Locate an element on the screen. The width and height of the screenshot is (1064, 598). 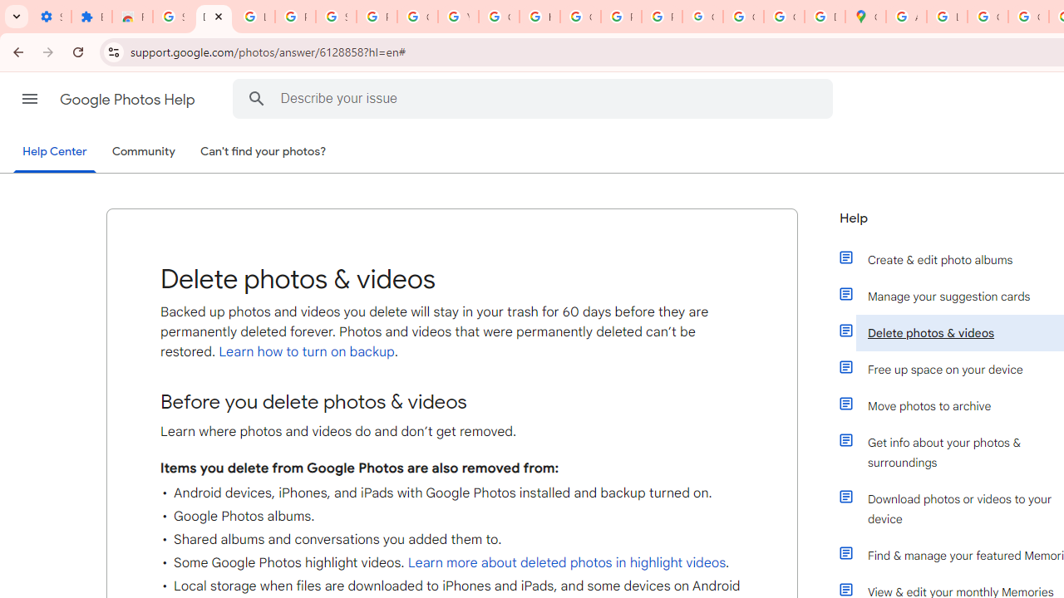
Reviews: Helix Fruit Jump Arcade Game is located at coordinates (132, 17).